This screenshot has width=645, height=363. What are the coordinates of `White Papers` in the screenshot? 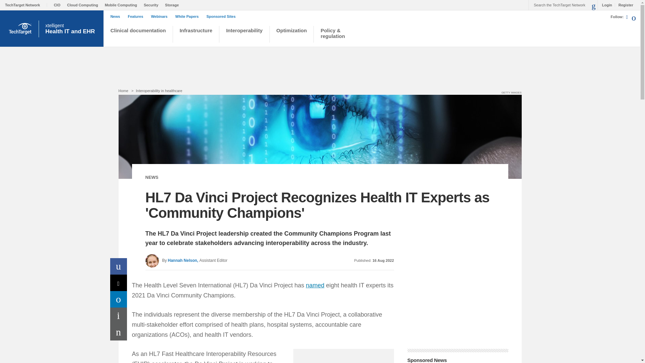 It's located at (189, 16).